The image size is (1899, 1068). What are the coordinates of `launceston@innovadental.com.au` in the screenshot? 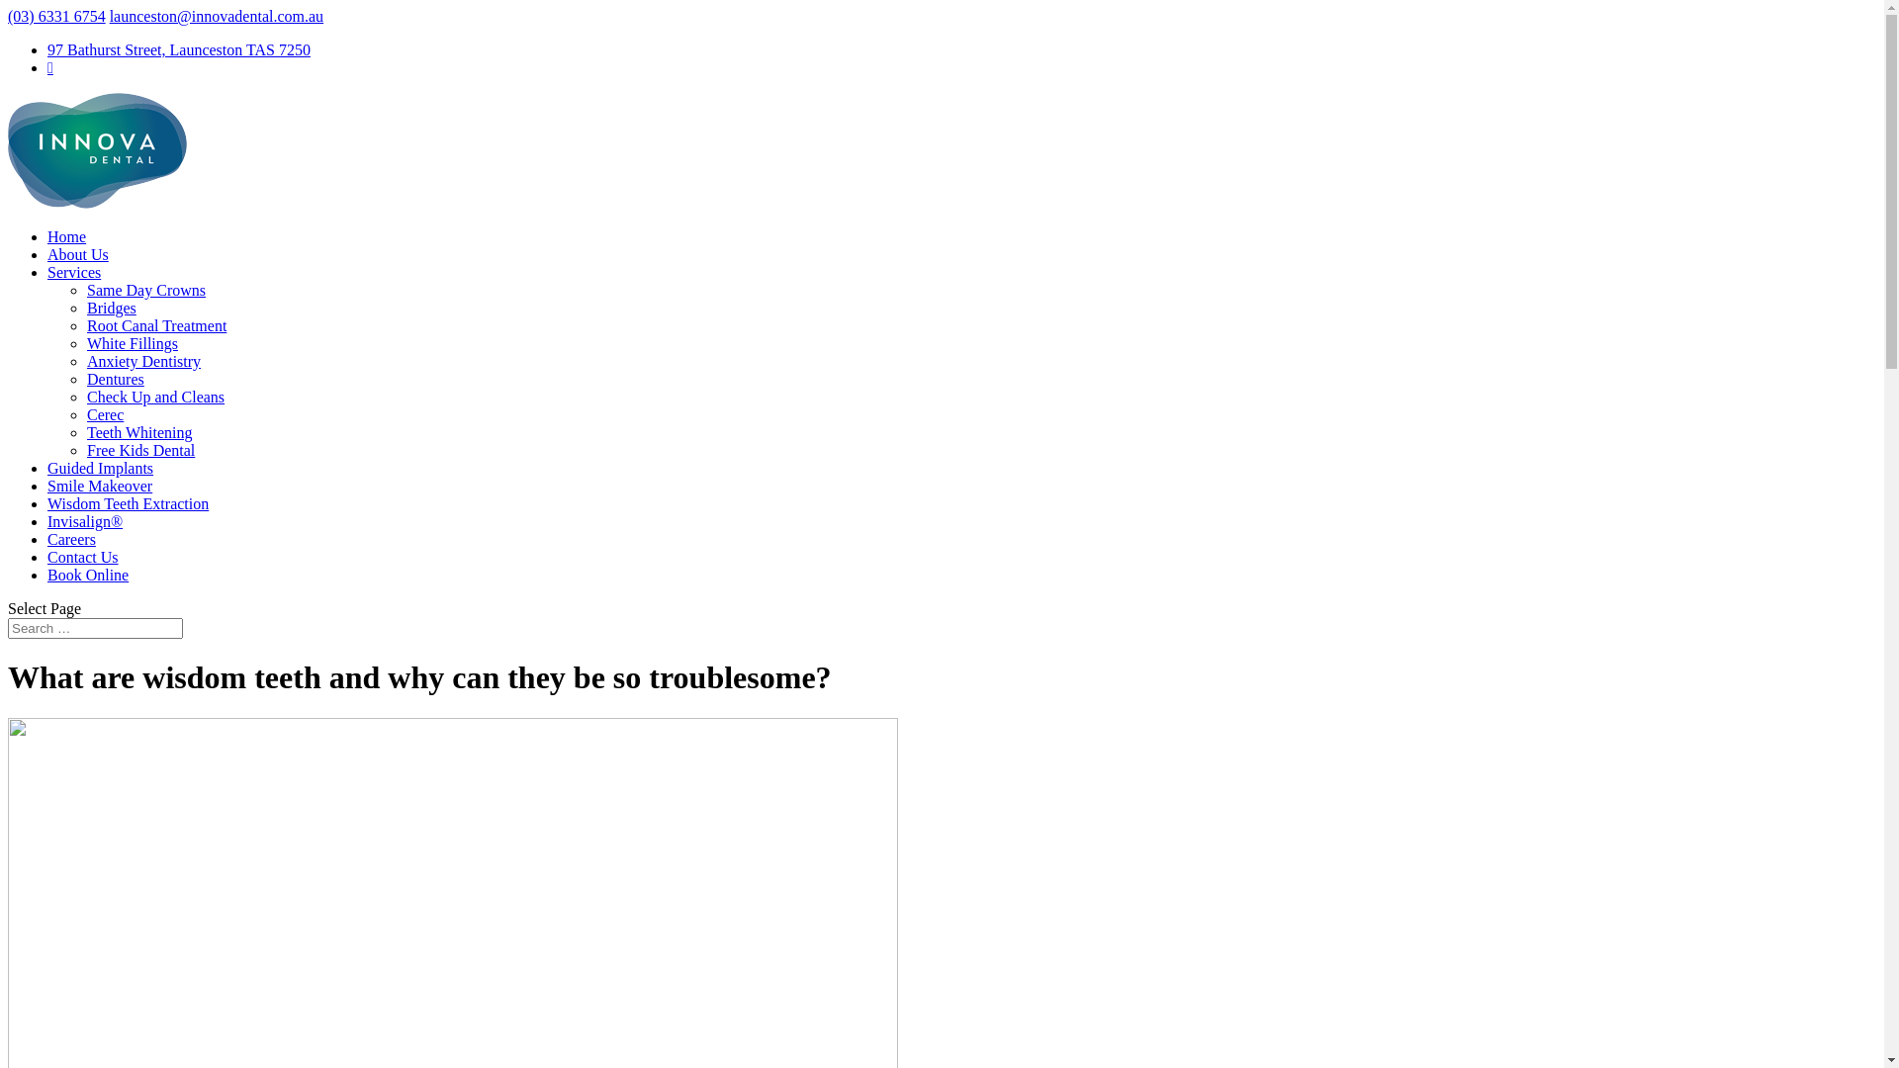 It's located at (217, 16).